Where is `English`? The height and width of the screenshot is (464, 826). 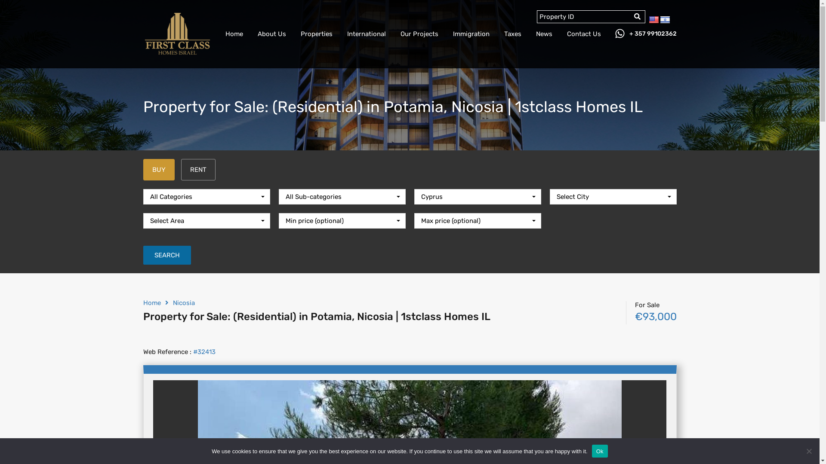
English is located at coordinates (654, 20).